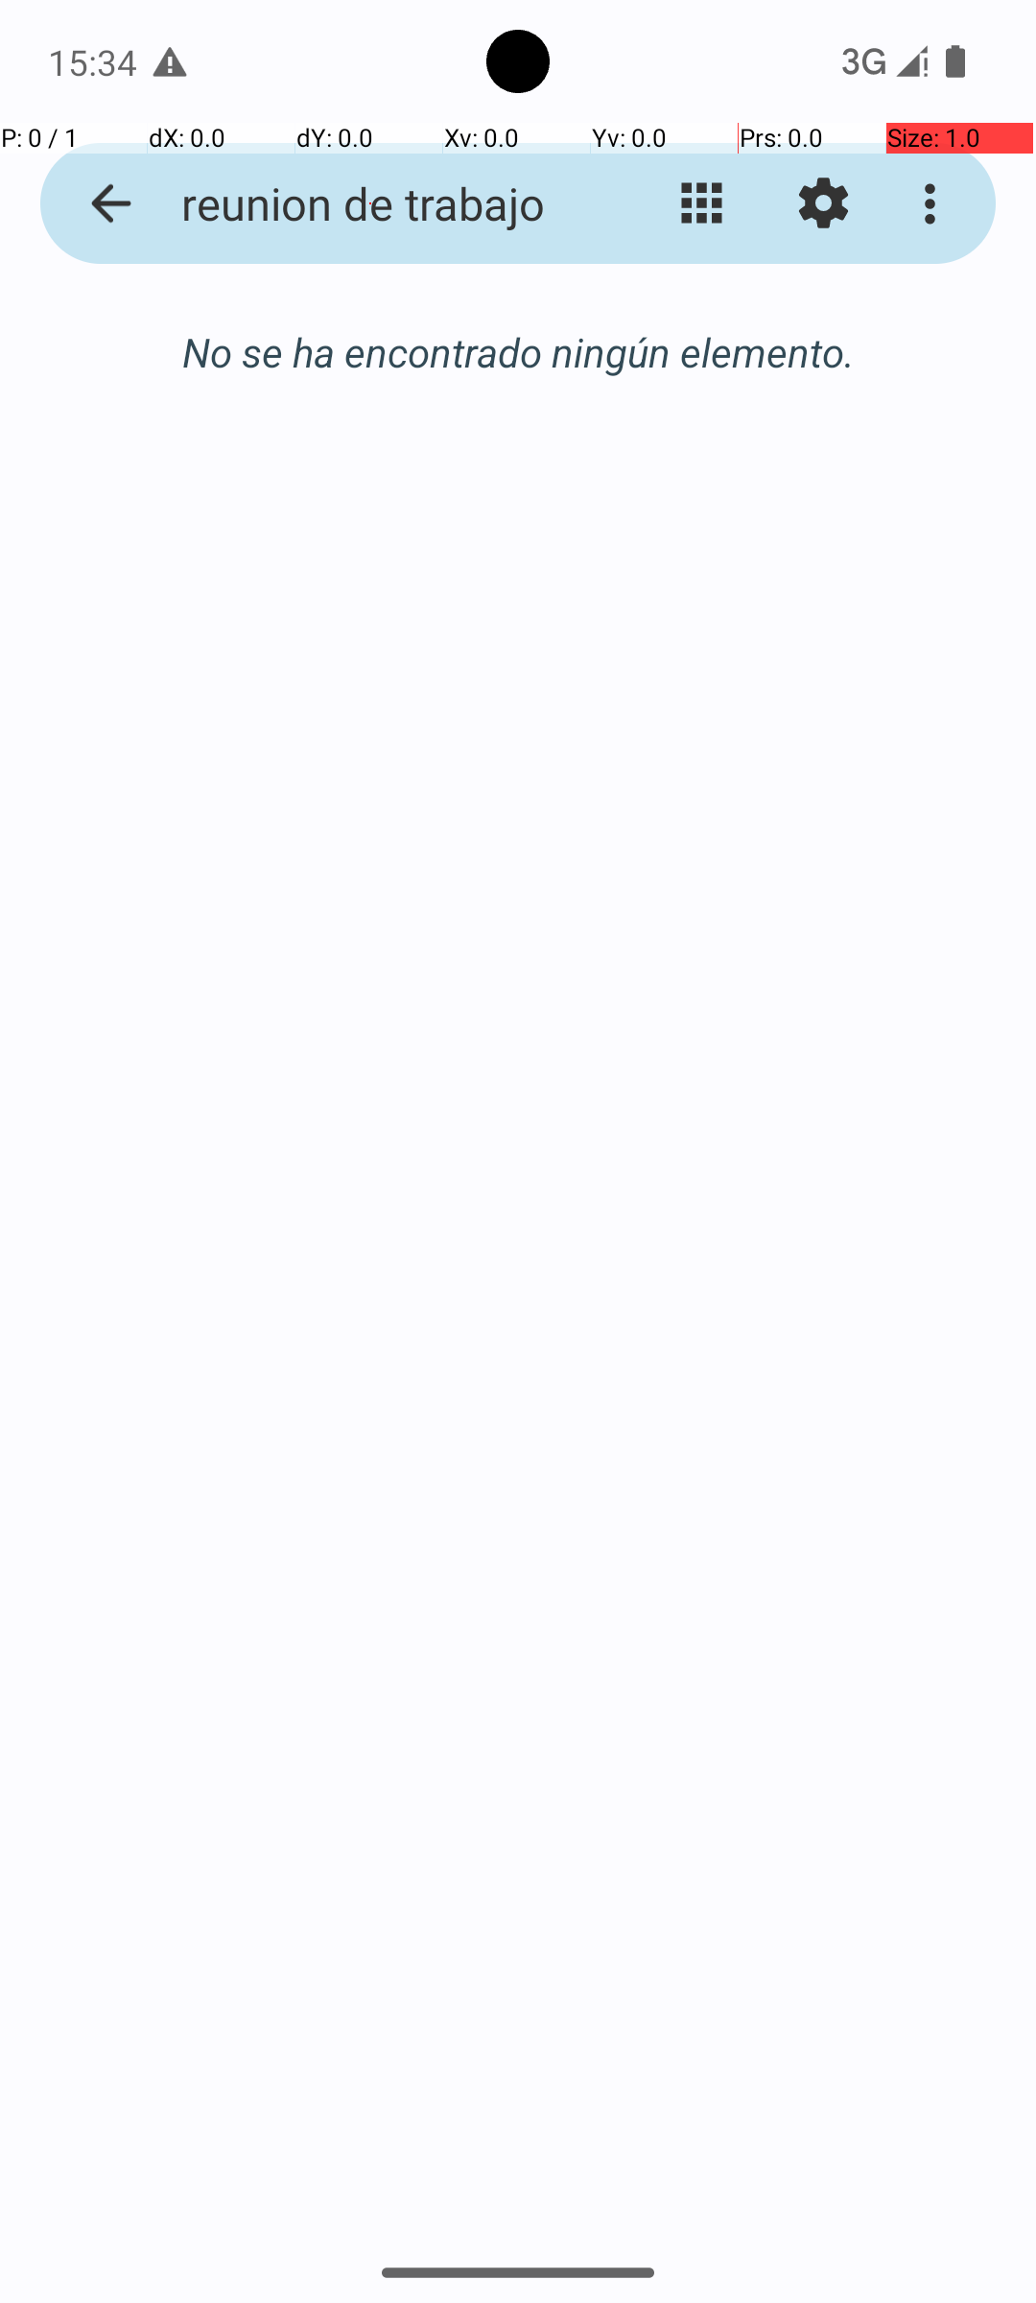 Image resolution: width=1036 pixels, height=2303 pixels. I want to click on Nuevo evento, so click(925, 2132).